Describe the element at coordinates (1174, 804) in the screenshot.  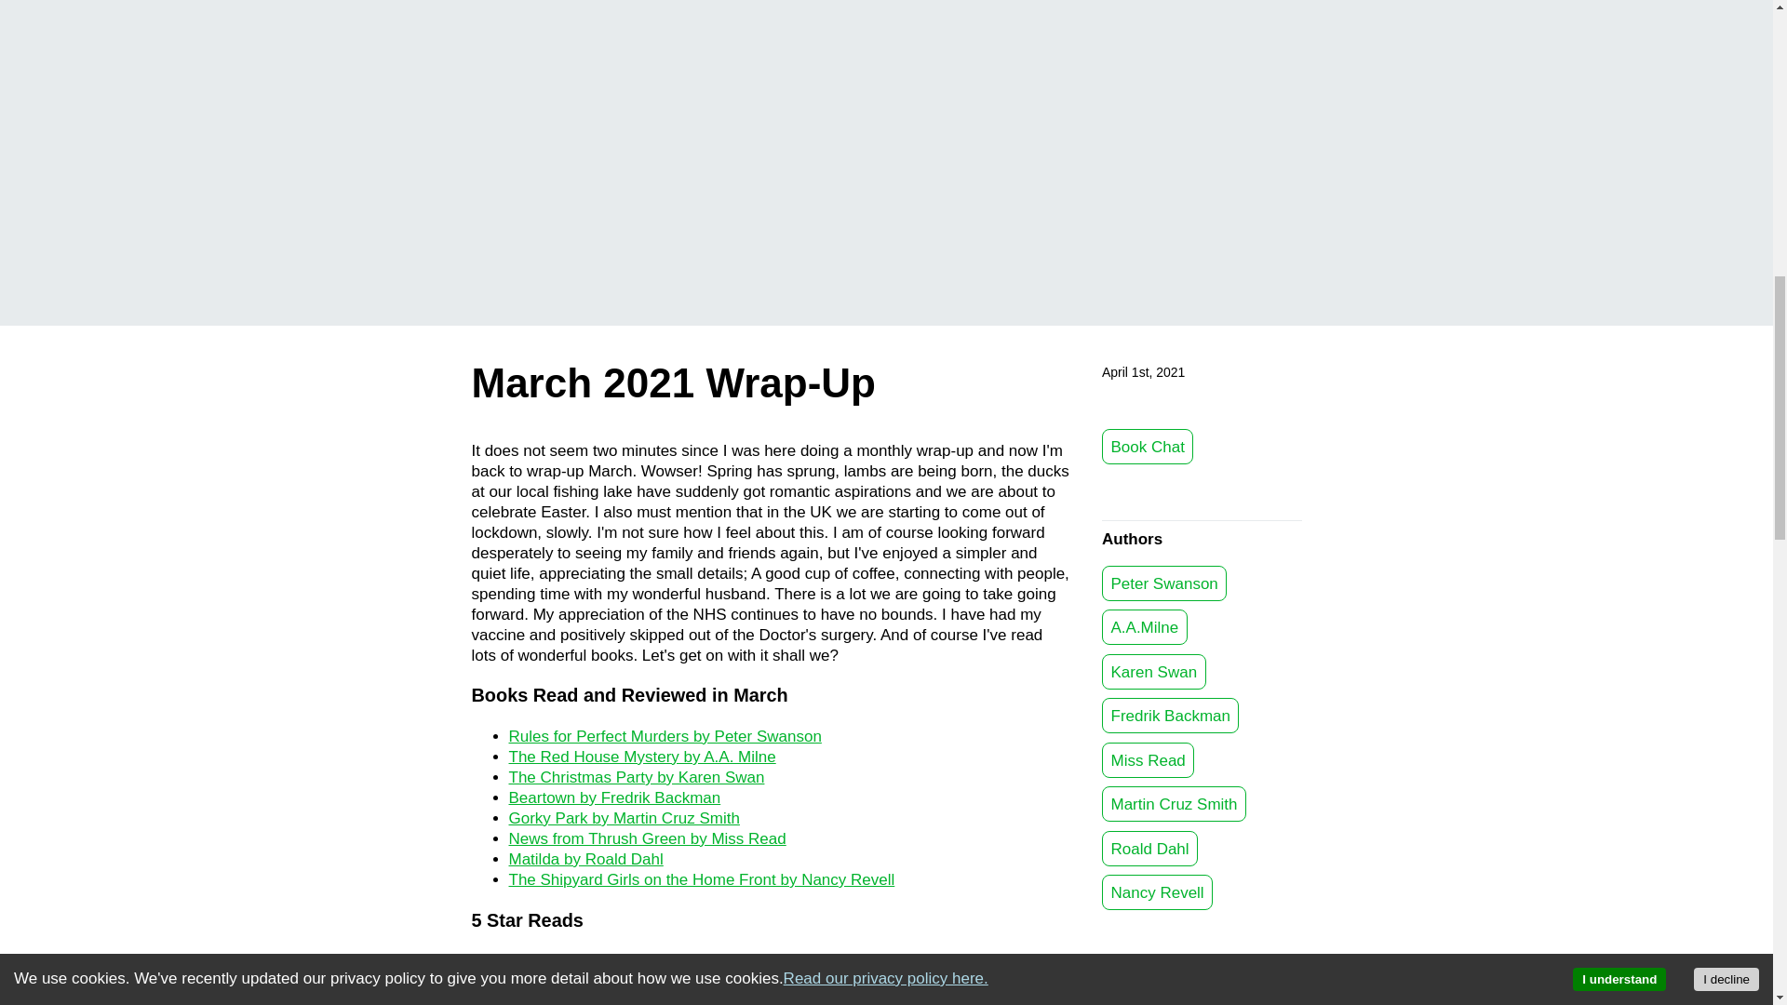
I see `Martin Cruz Smith` at that location.